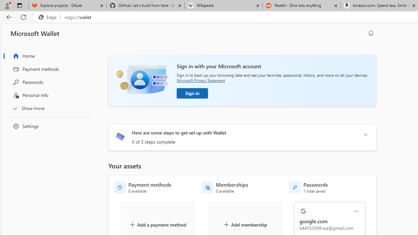  I want to click on Personal info, so click(47, 95).